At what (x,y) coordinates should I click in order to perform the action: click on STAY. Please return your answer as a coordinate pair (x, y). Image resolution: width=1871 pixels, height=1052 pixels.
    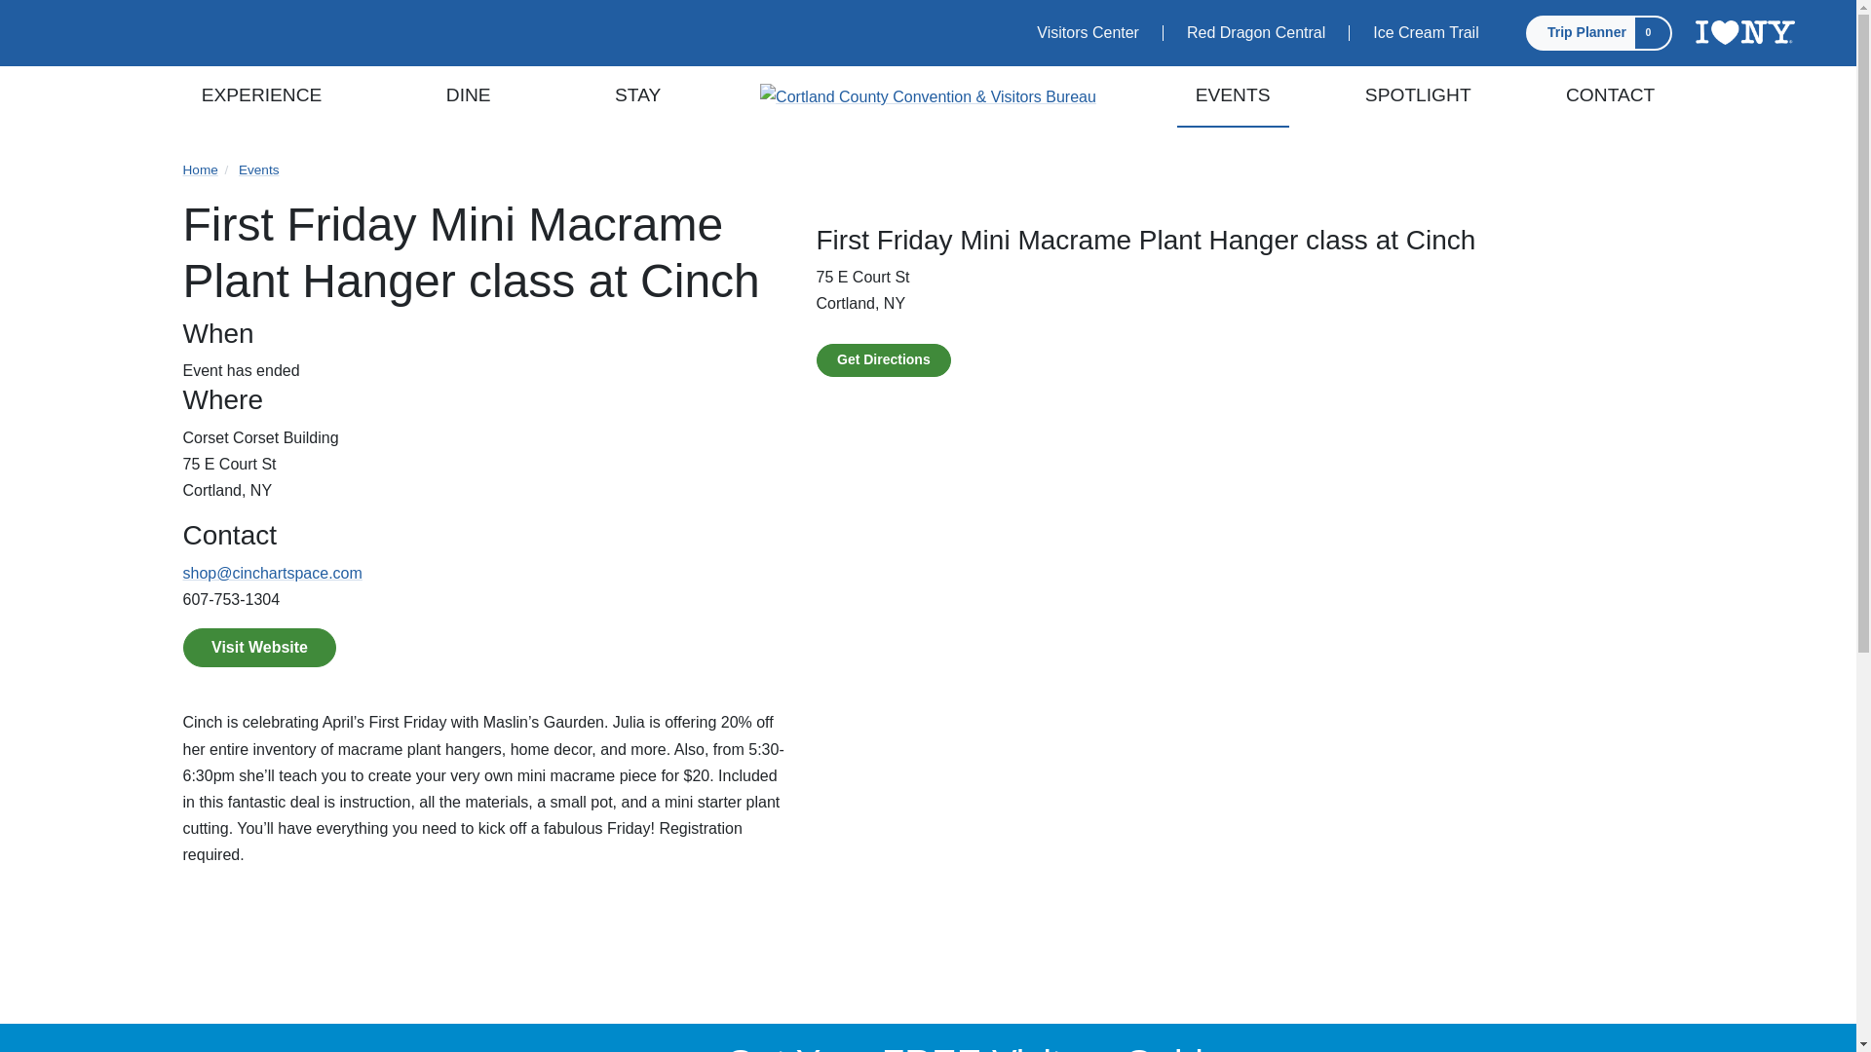
    Looking at the image, I should click on (638, 96).